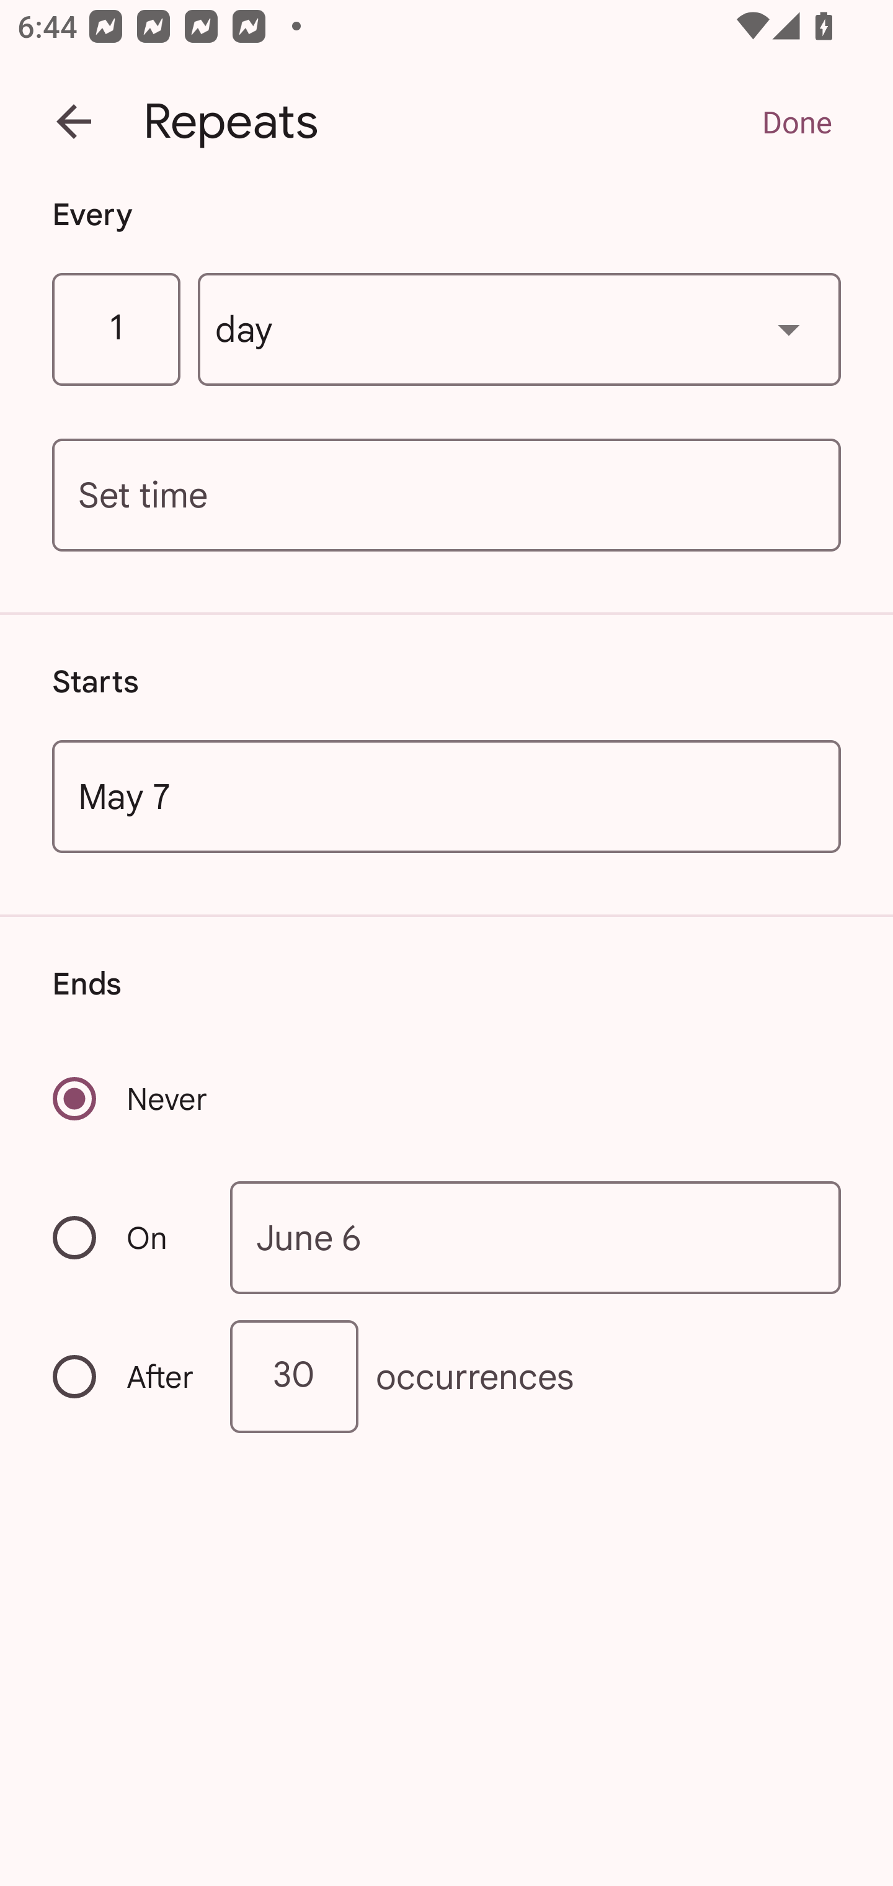 This screenshot has height=1886, width=893. Describe the element at coordinates (520, 330) in the screenshot. I see `day` at that location.